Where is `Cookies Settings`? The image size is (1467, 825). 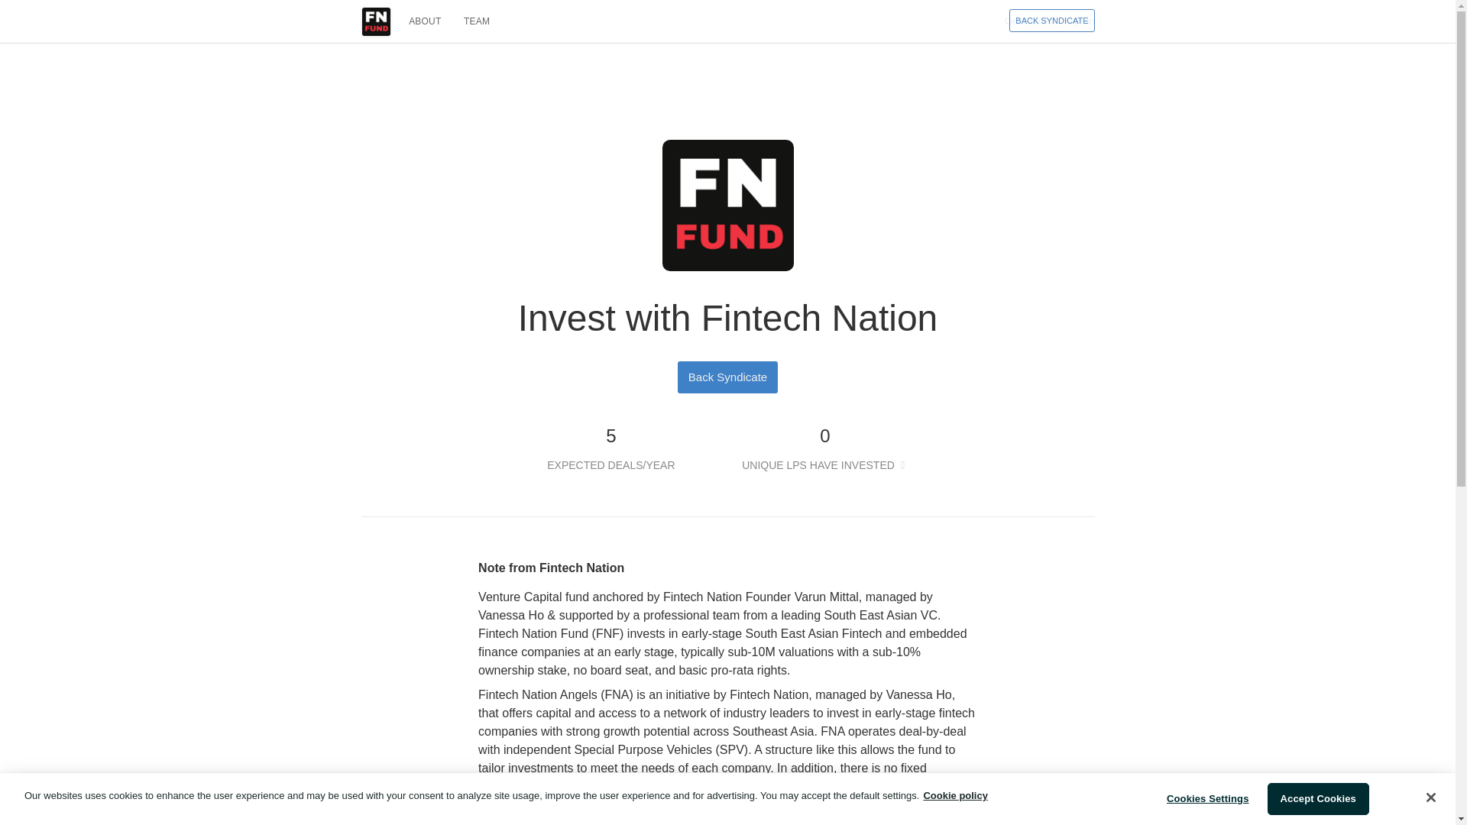 Cookies Settings is located at coordinates (1207, 799).